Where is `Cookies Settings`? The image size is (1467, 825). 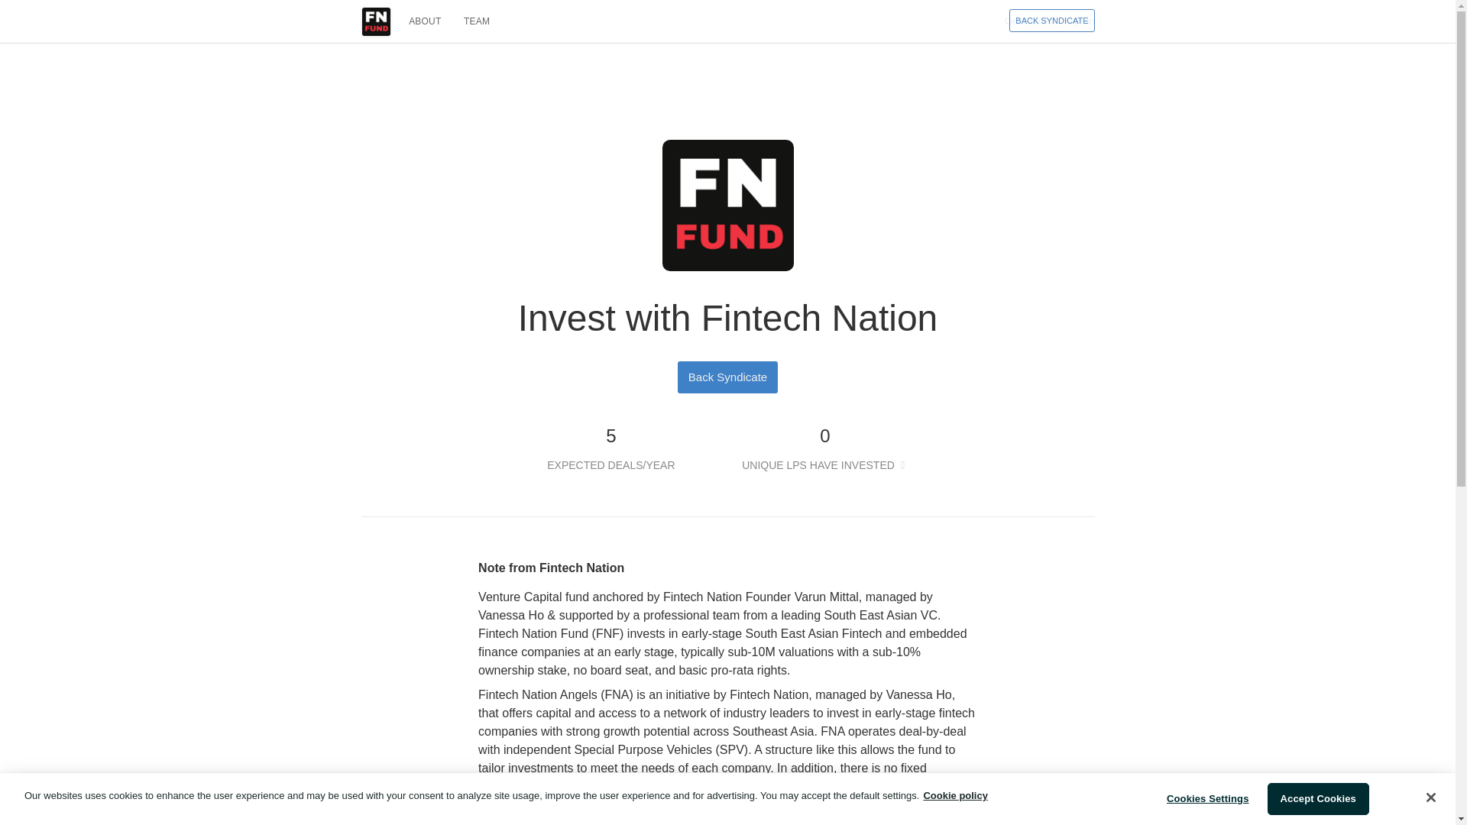 Cookies Settings is located at coordinates (1207, 799).